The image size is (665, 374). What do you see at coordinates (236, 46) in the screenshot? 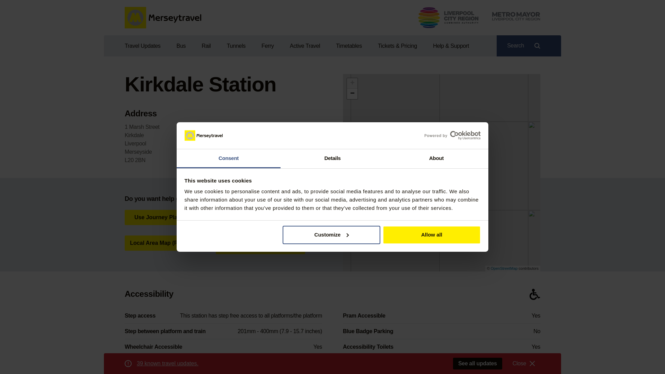
I see `Tunnels` at bounding box center [236, 46].